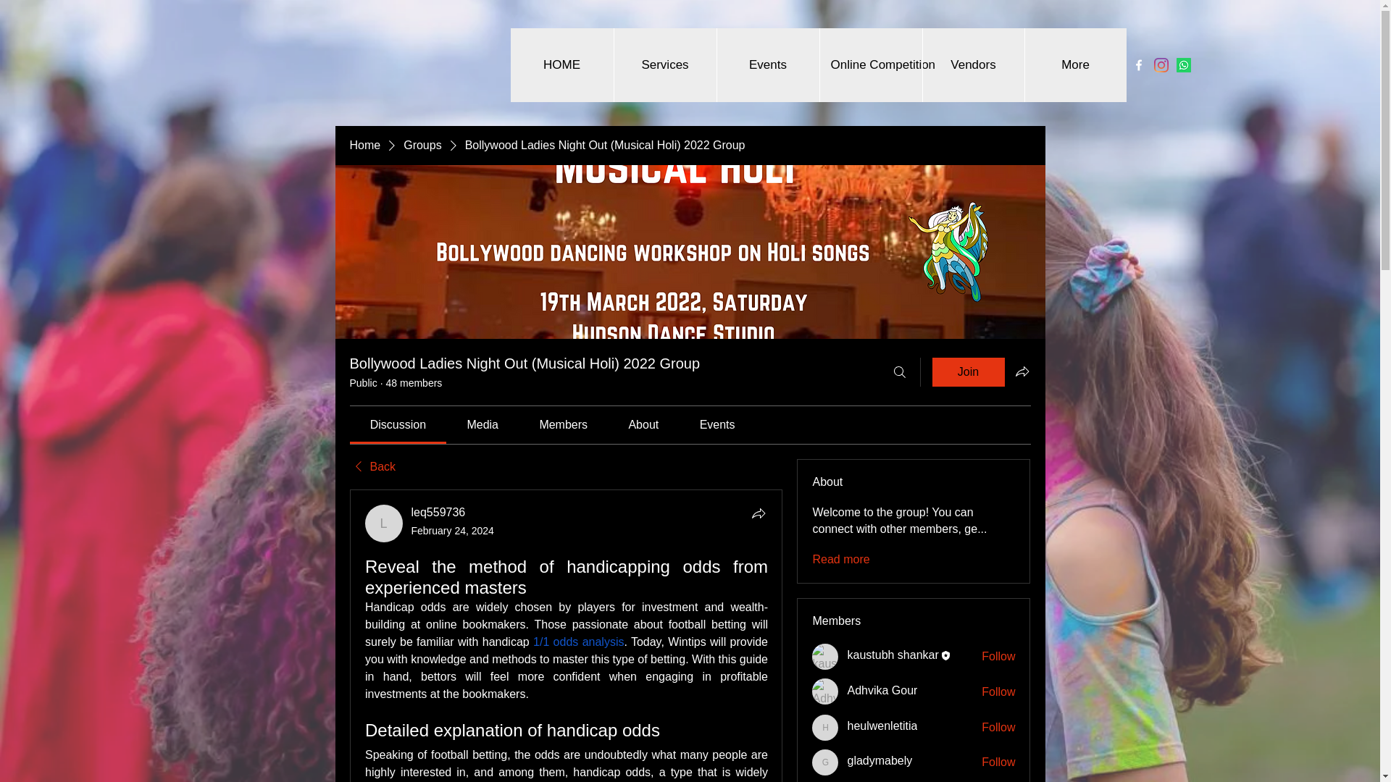 The image size is (1391, 782). Describe the element at coordinates (825, 727) in the screenshot. I see `heulwenletitia` at that location.